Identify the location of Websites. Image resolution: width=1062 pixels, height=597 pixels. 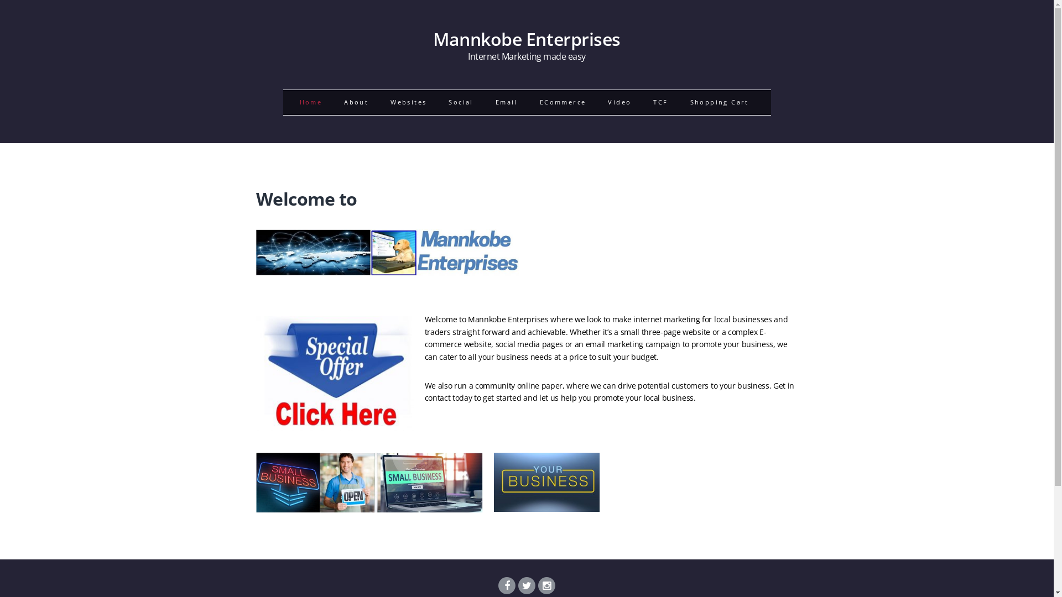
(408, 102).